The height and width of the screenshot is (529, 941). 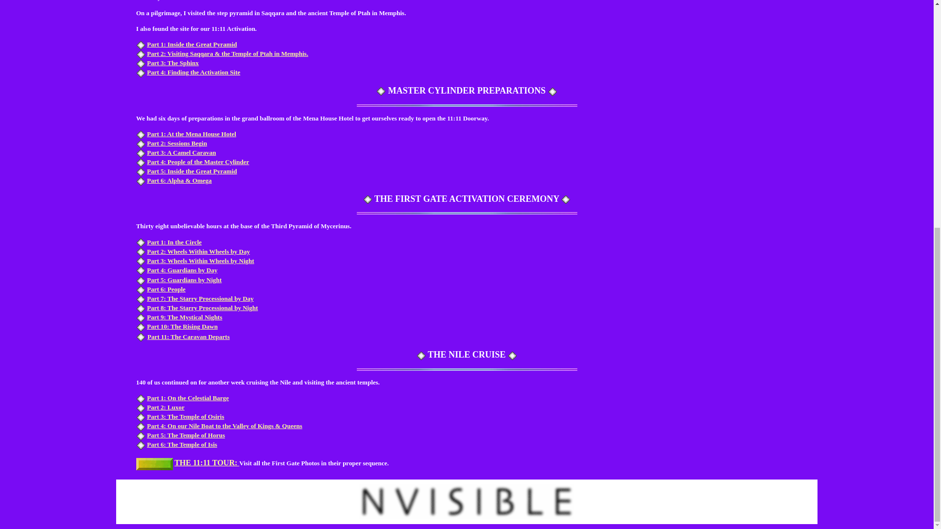 I want to click on Part 3: A Camel Caravan, so click(x=181, y=152).